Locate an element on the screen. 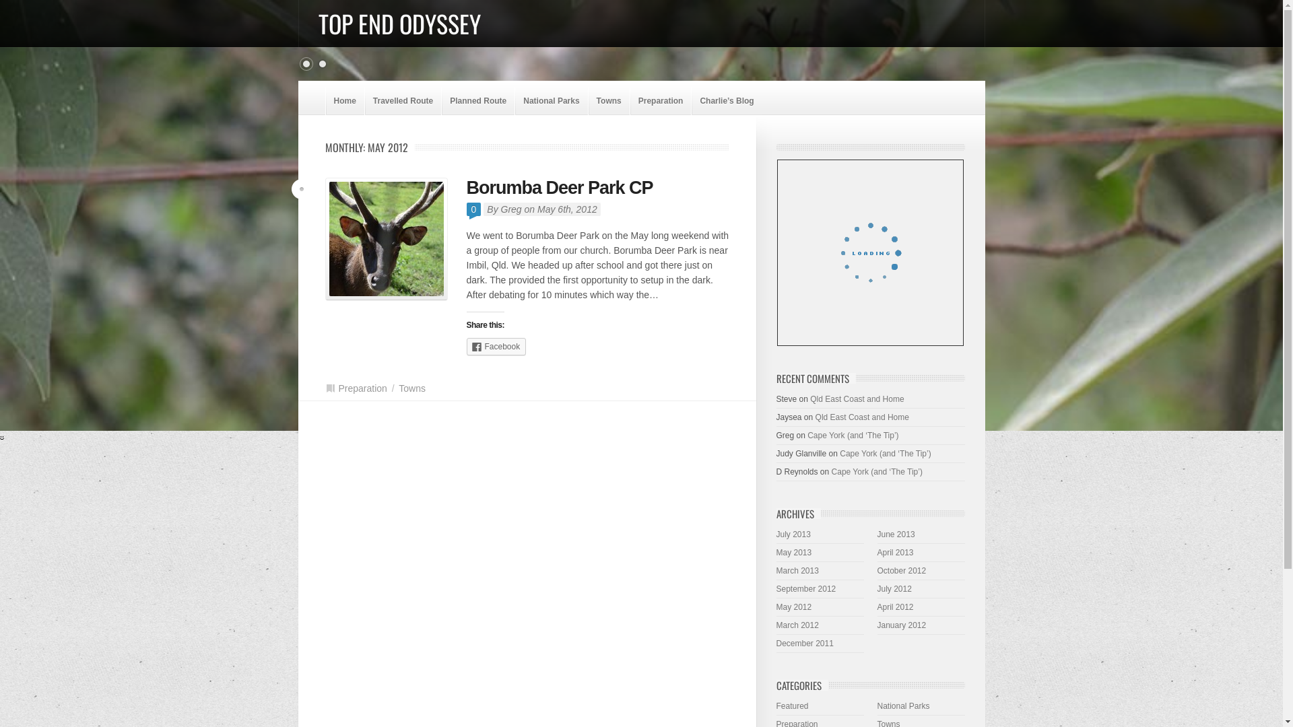 This screenshot has height=727, width=1293. Preparation is located at coordinates (661, 101).